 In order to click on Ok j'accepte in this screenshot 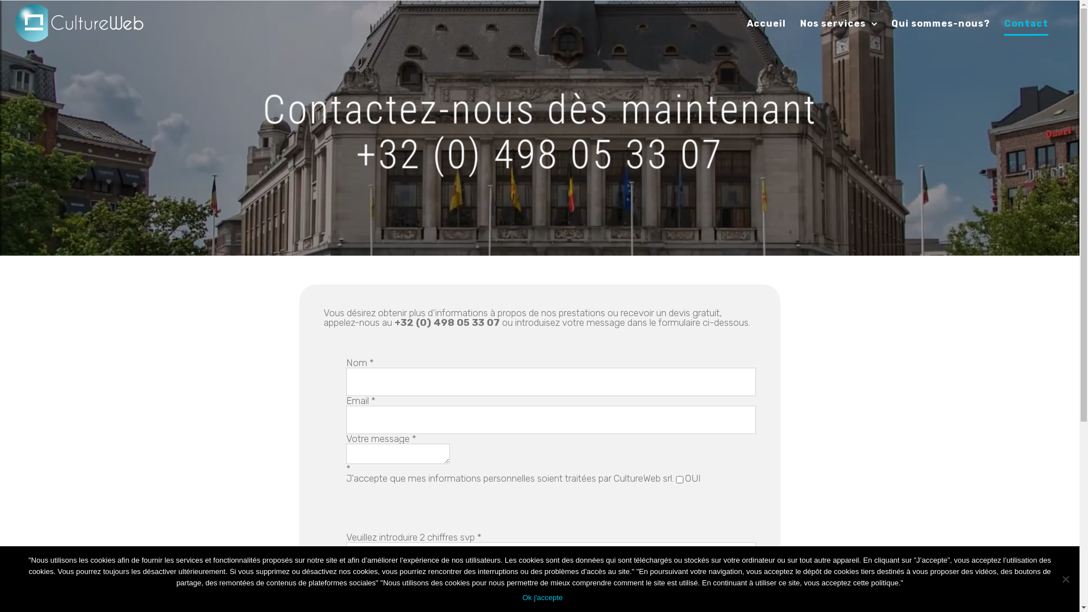, I will do `click(543, 598)`.